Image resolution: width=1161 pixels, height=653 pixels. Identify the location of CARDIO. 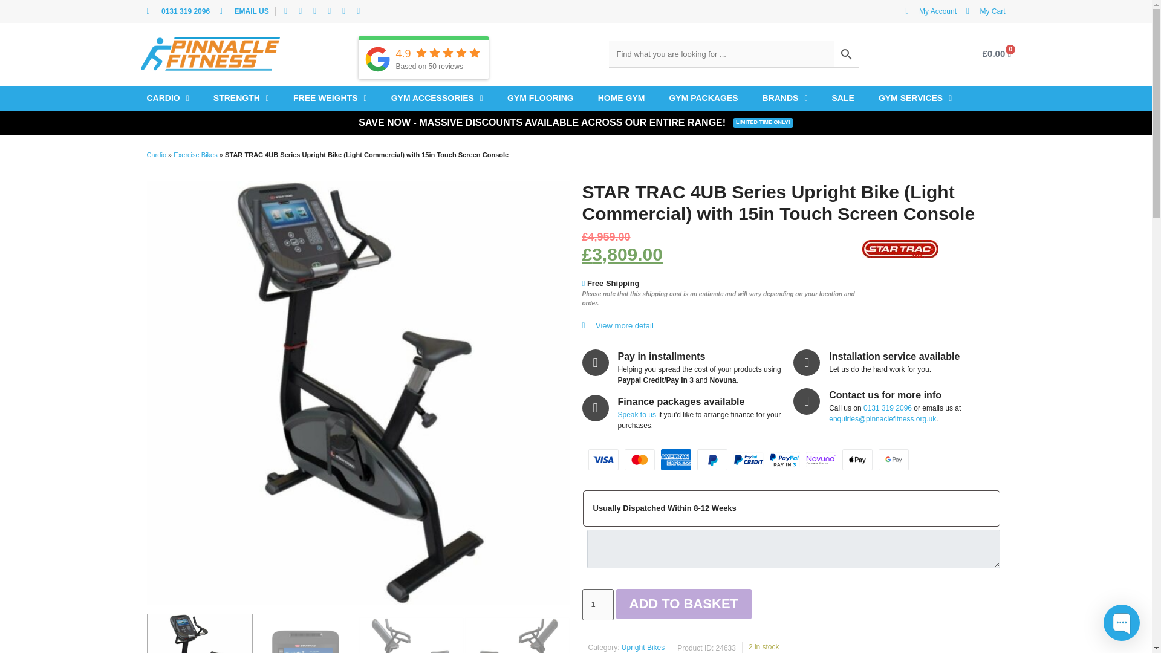
(167, 98).